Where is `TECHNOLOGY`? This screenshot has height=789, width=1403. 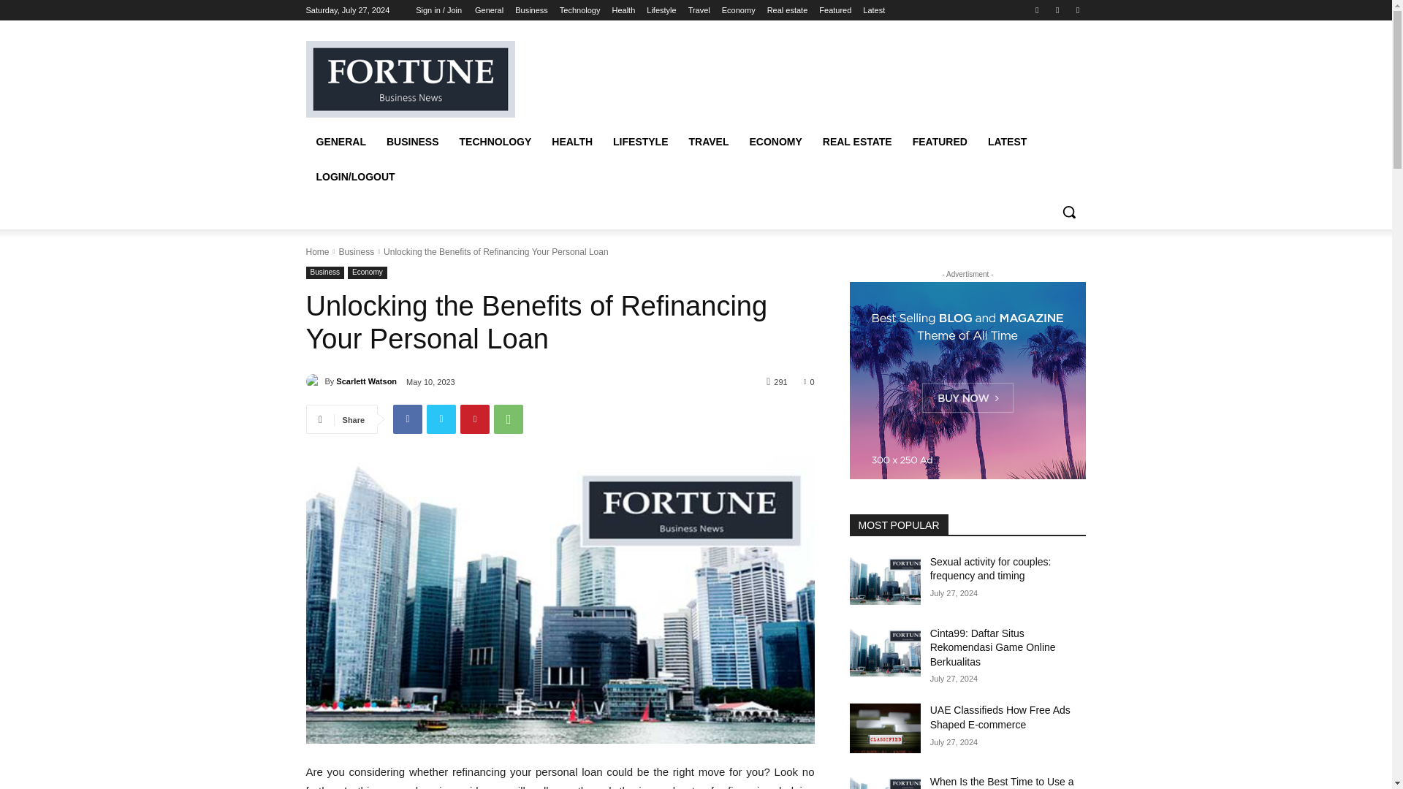 TECHNOLOGY is located at coordinates (495, 142).